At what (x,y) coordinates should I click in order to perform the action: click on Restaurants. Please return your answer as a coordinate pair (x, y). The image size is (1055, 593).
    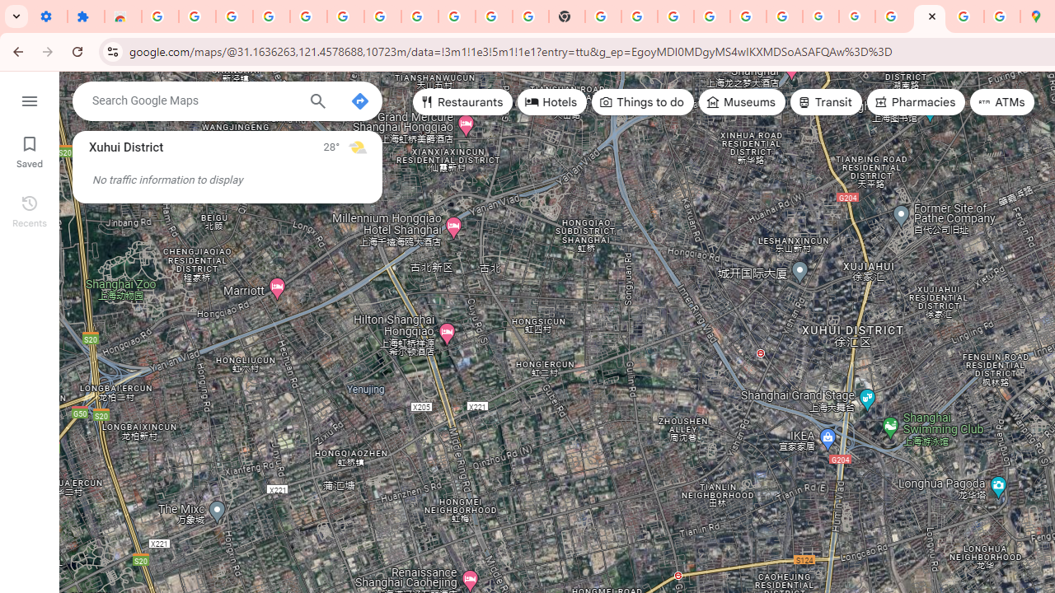
    Looking at the image, I should click on (463, 102).